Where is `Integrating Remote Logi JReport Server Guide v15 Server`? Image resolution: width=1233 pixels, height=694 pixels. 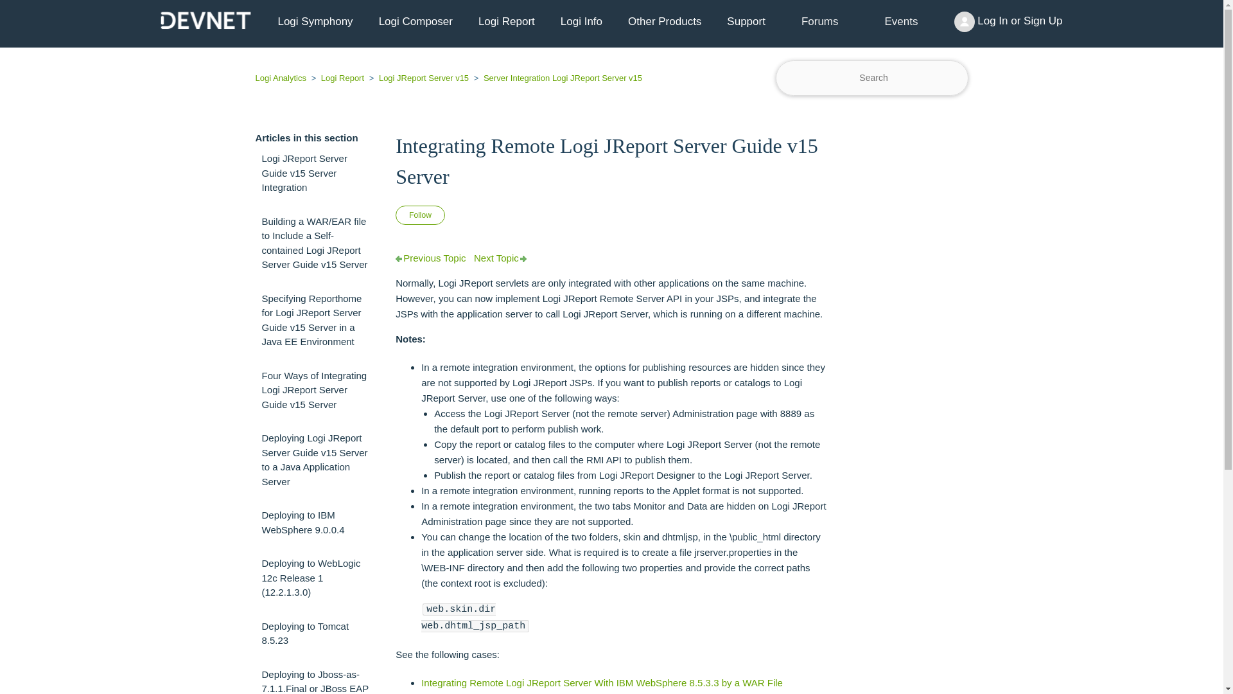 Integrating Remote Logi JReport Server Guide v15 Server is located at coordinates (611, 161).